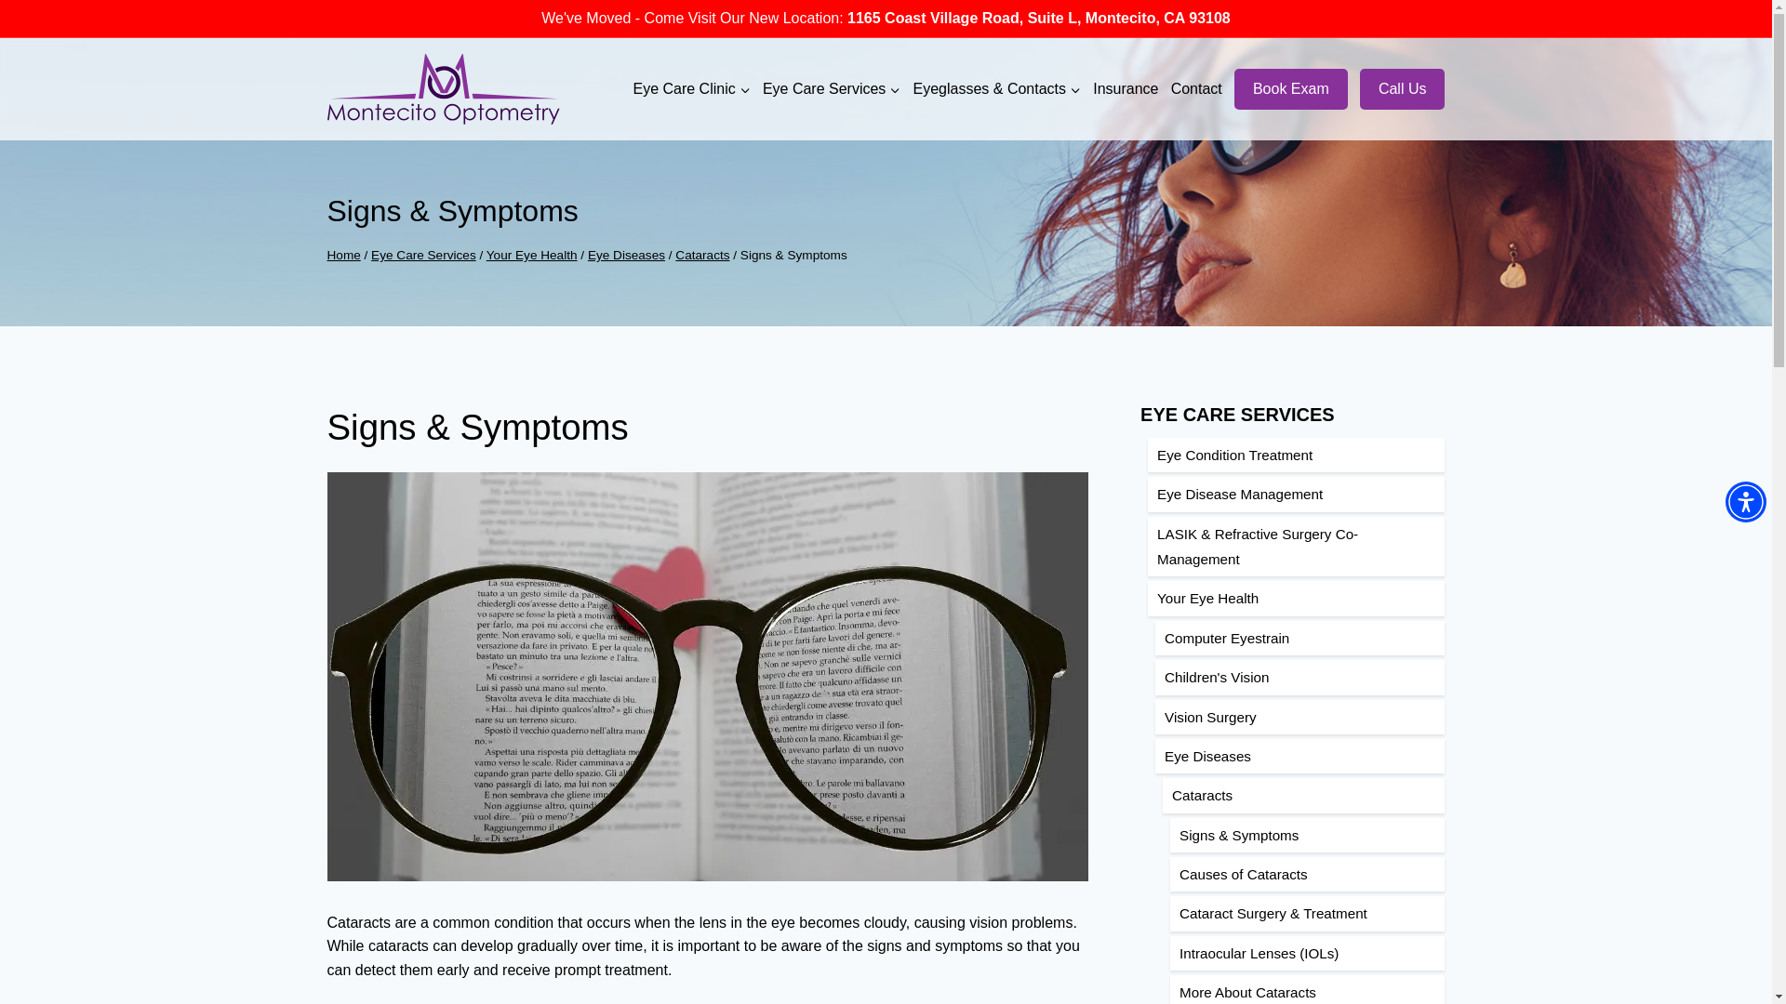 Image resolution: width=1786 pixels, height=1004 pixels. What do you see at coordinates (1300, 755) in the screenshot?
I see `Eye Diseases` at bounding box center [1300, 755].